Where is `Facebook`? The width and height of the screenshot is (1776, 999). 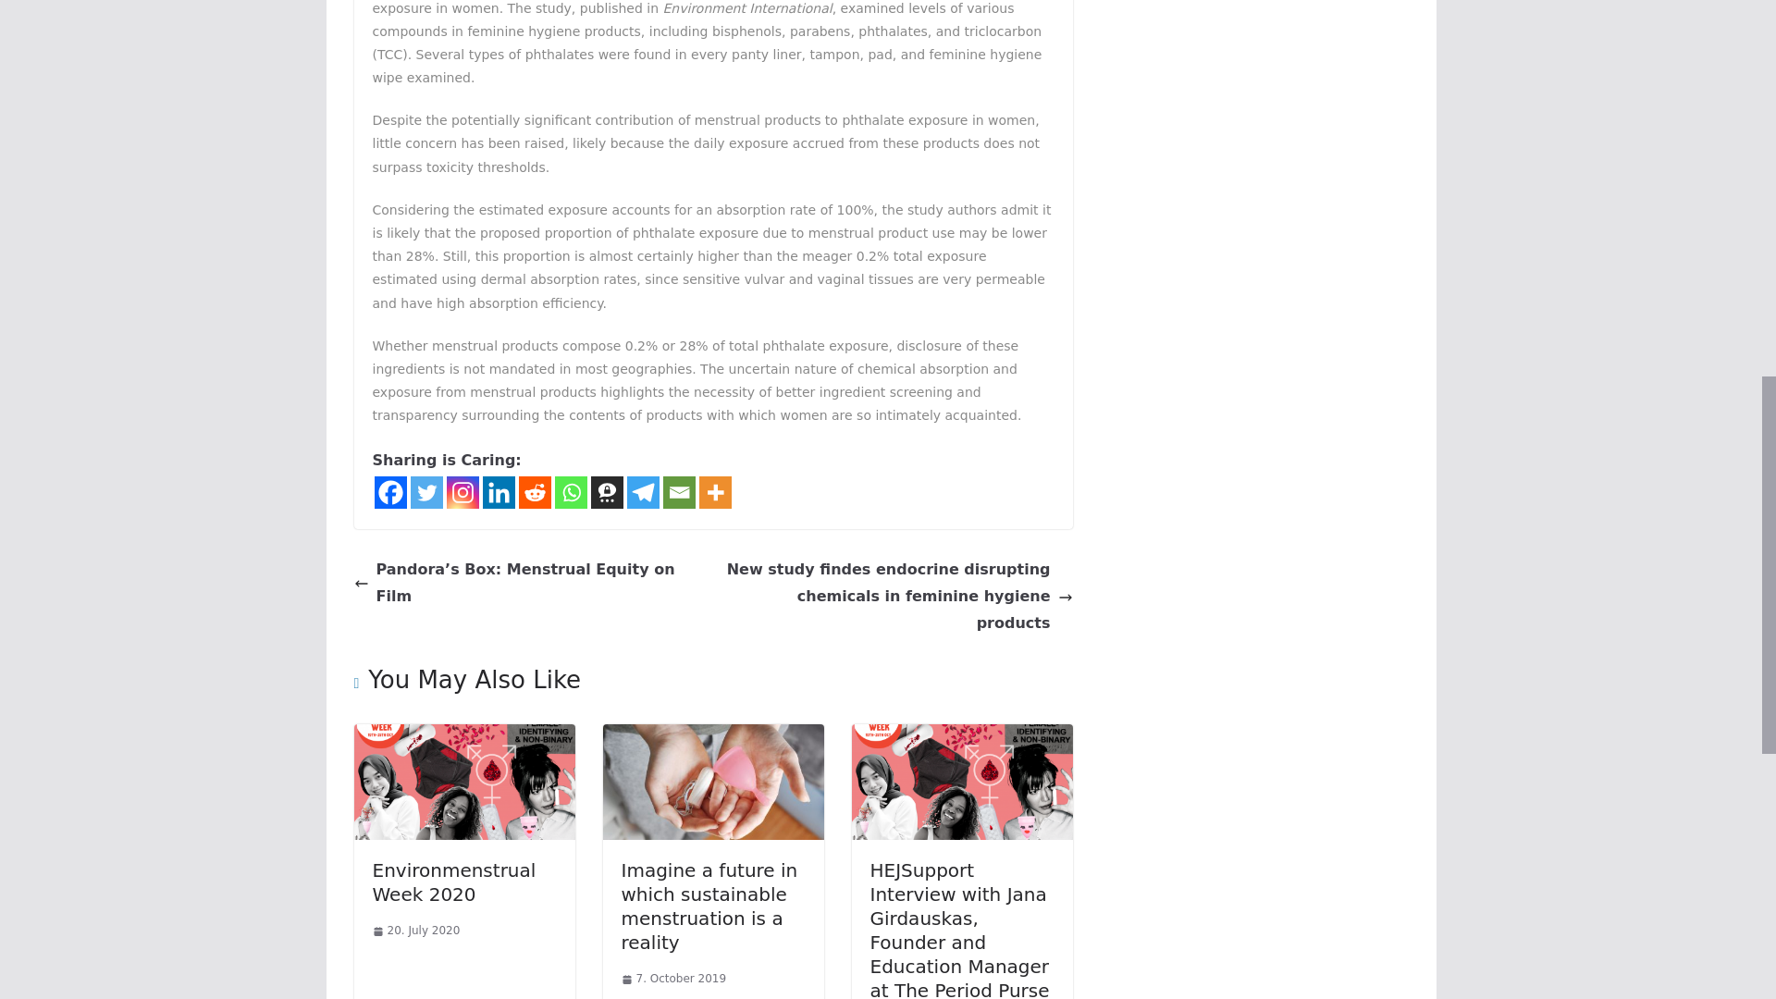 Facebook is located at coordinates (389, 492).